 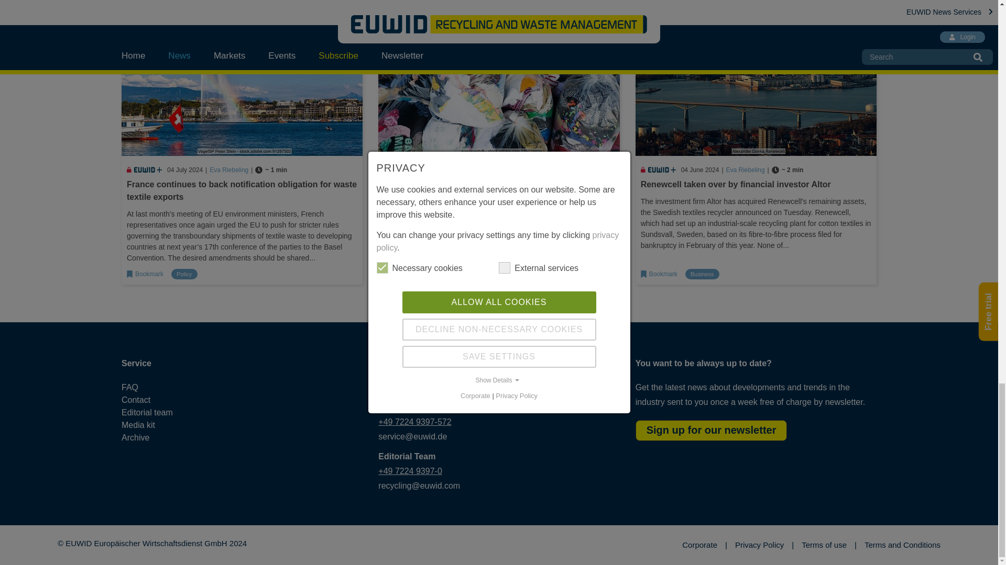 What do you see at coordinates (829, 545) in the screenshot?
I see `Terms of use` at bounding box center [829, 545].